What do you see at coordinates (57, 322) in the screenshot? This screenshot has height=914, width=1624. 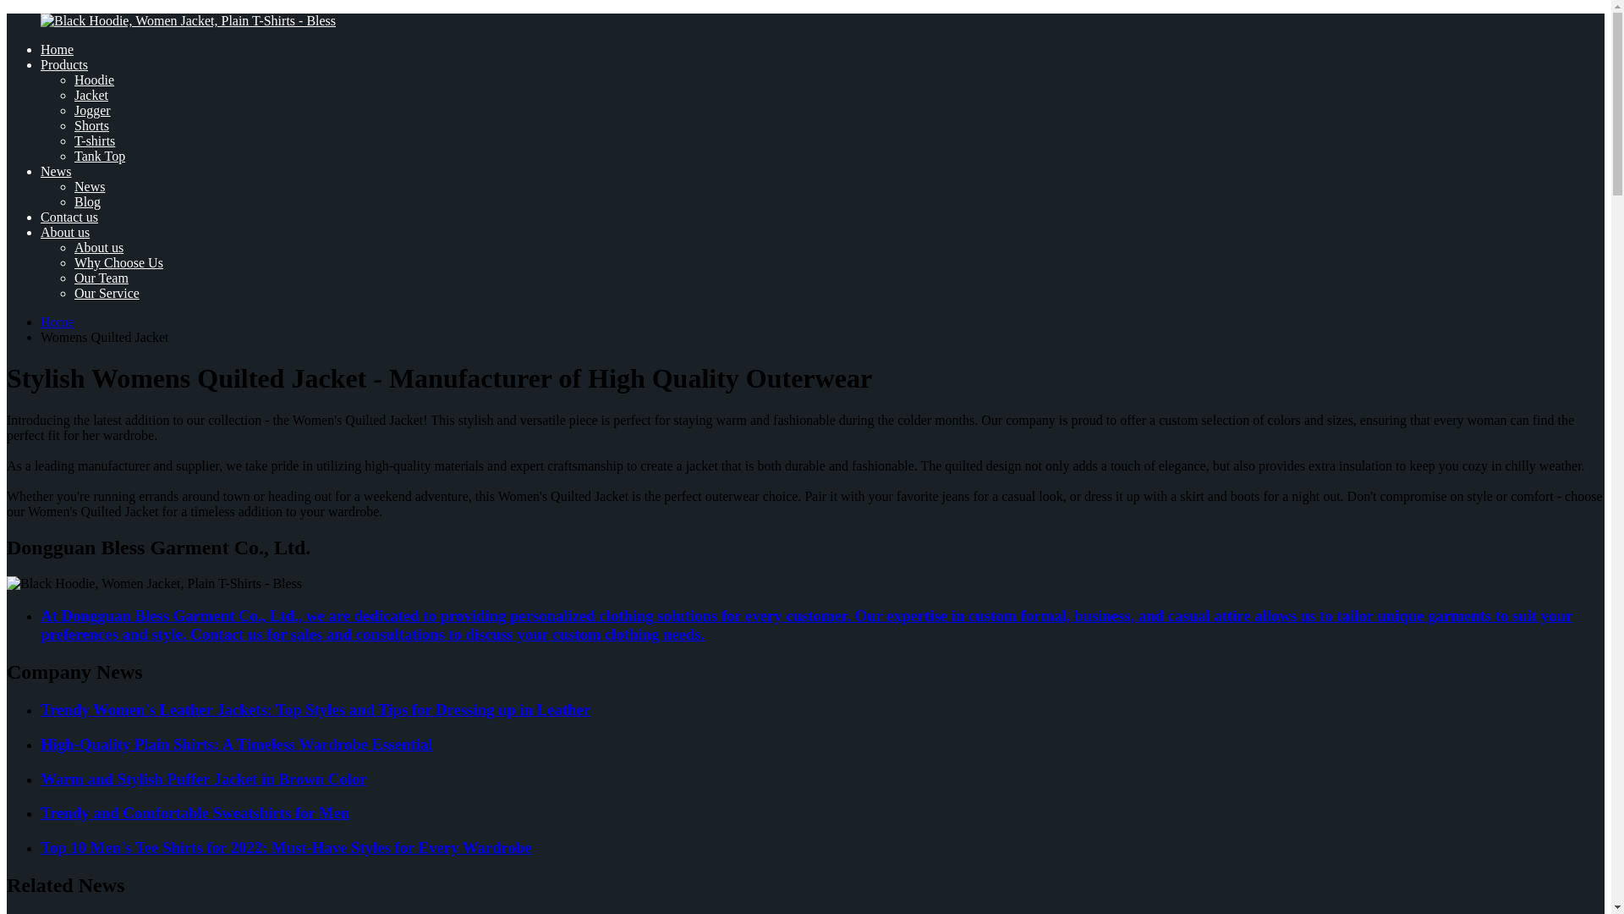 I see `Home` at bounding box center [57, 322].